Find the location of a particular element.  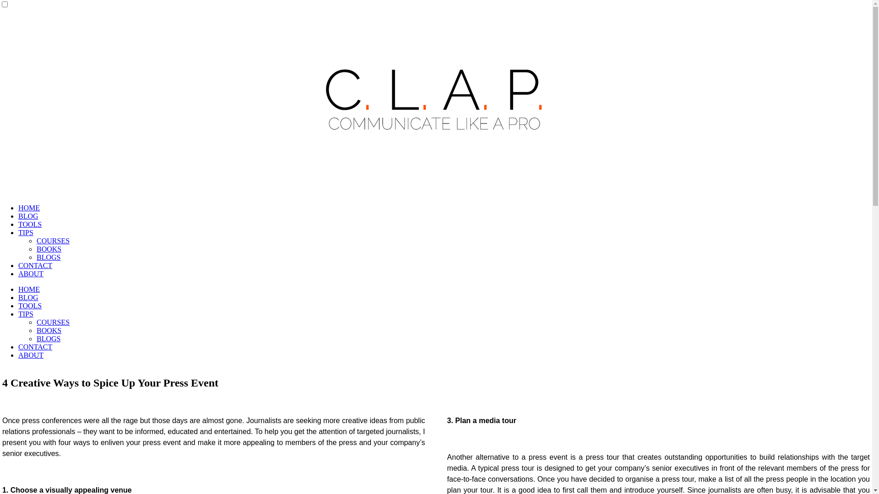

BLOG is located at coordinates (28, 216).